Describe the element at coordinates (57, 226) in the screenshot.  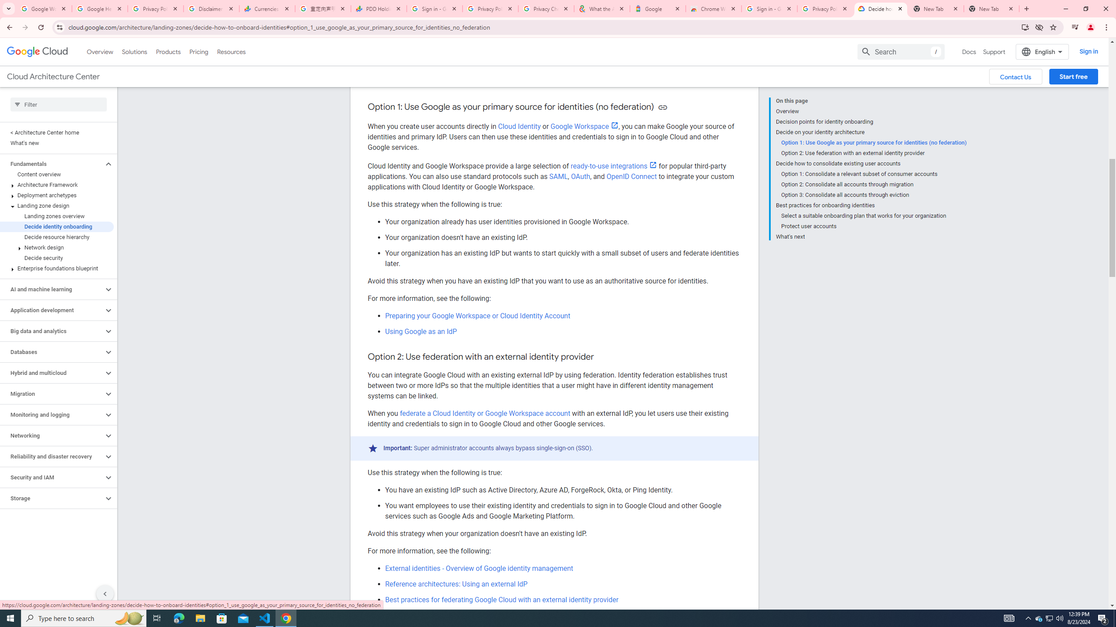
I see `Decide identity onboarding` at that location.